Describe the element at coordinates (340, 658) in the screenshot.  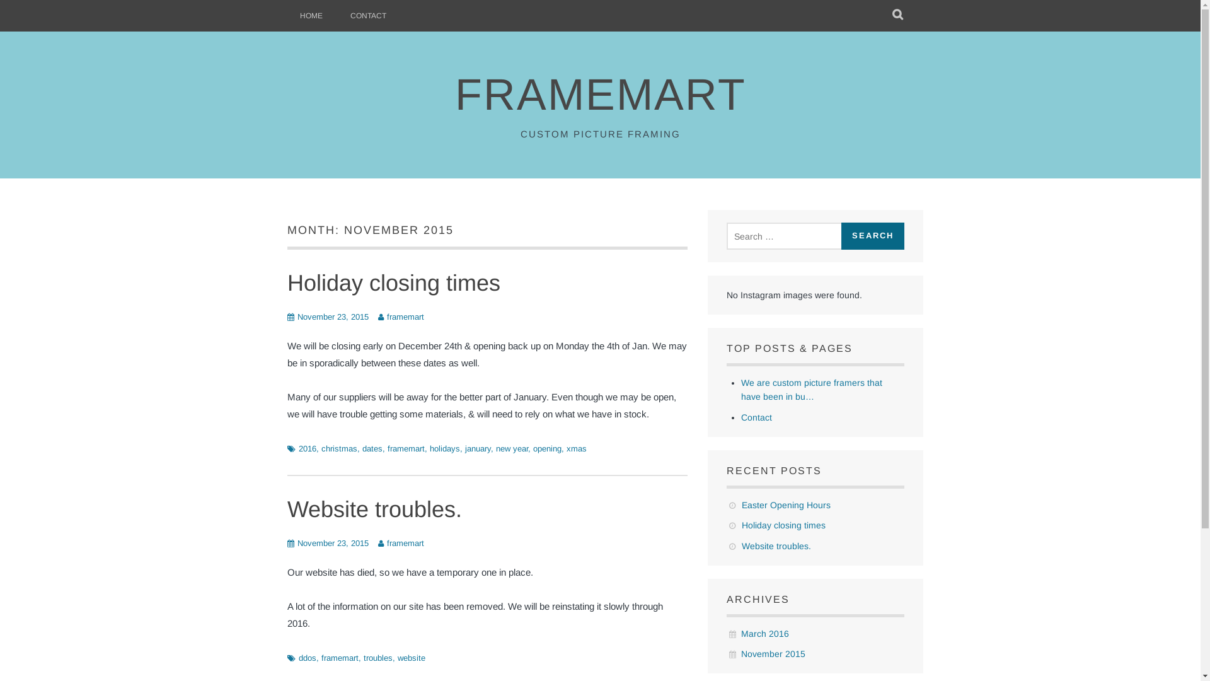
I see `framemart` at that location.